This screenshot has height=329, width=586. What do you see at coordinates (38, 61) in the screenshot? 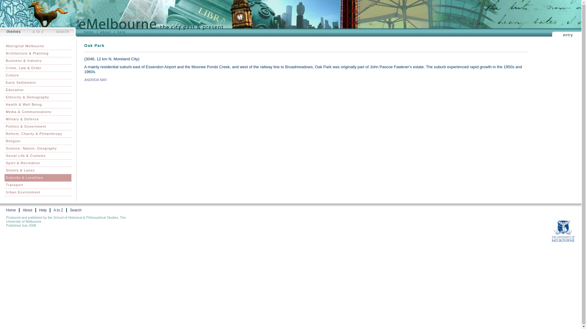
I see `Business & Industry` at bounding box center [38, 61].